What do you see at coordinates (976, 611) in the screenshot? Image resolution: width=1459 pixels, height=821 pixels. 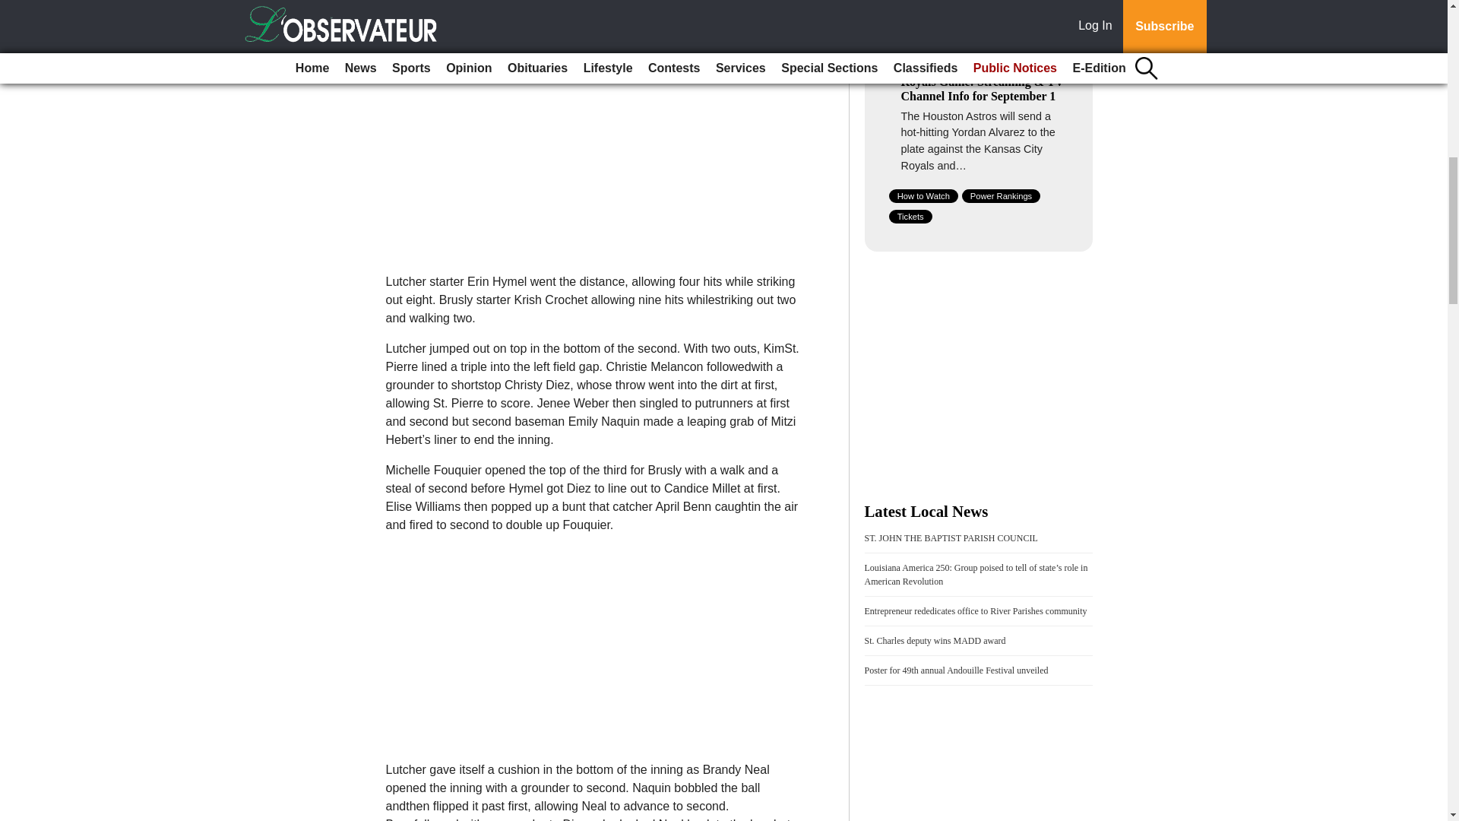 I see `Entrepreneur rededicates office to River Parishes community` at bounding box center [976, 611].